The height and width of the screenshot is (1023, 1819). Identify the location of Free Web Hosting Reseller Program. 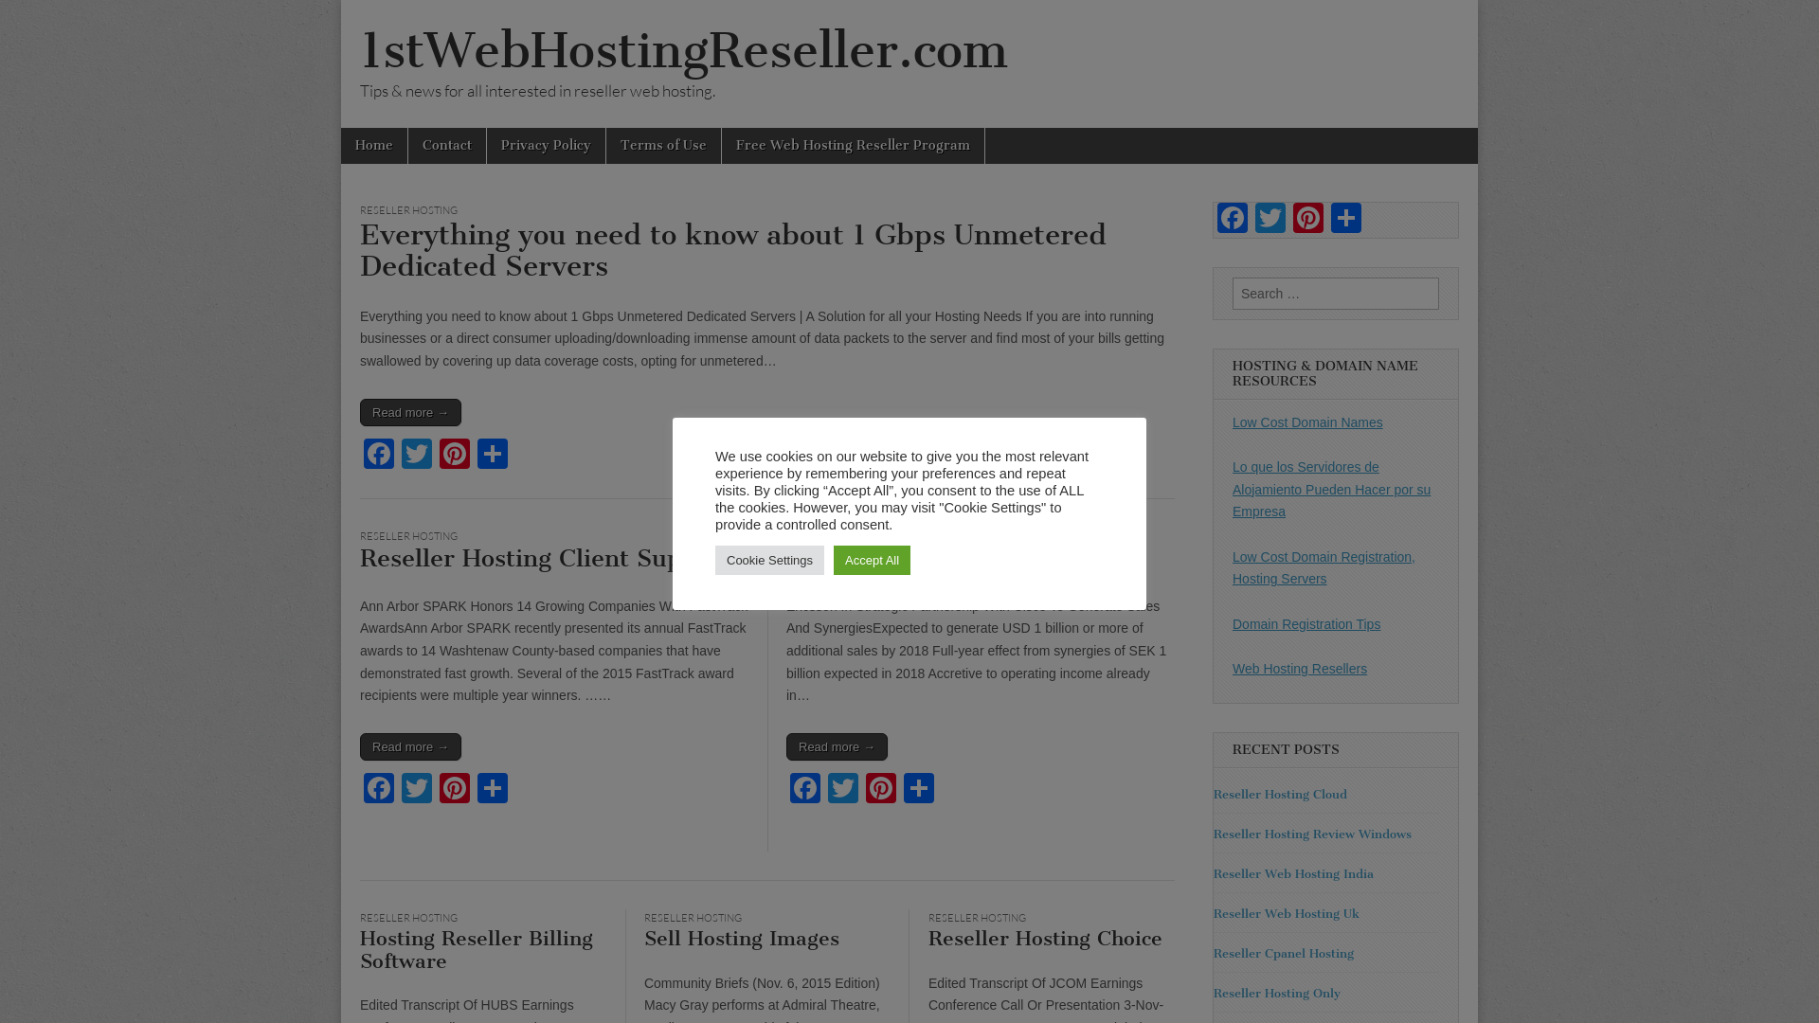
(853, 146).